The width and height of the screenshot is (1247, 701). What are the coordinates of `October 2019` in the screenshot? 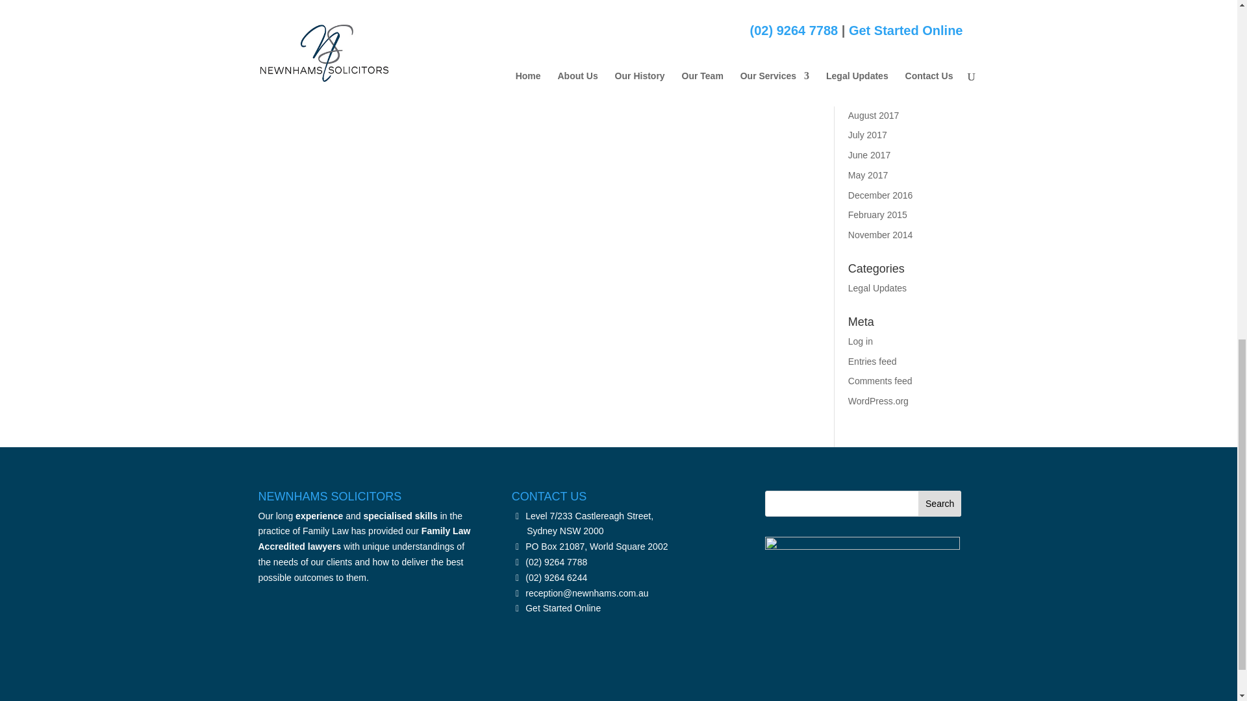 It's located at (875, 0).